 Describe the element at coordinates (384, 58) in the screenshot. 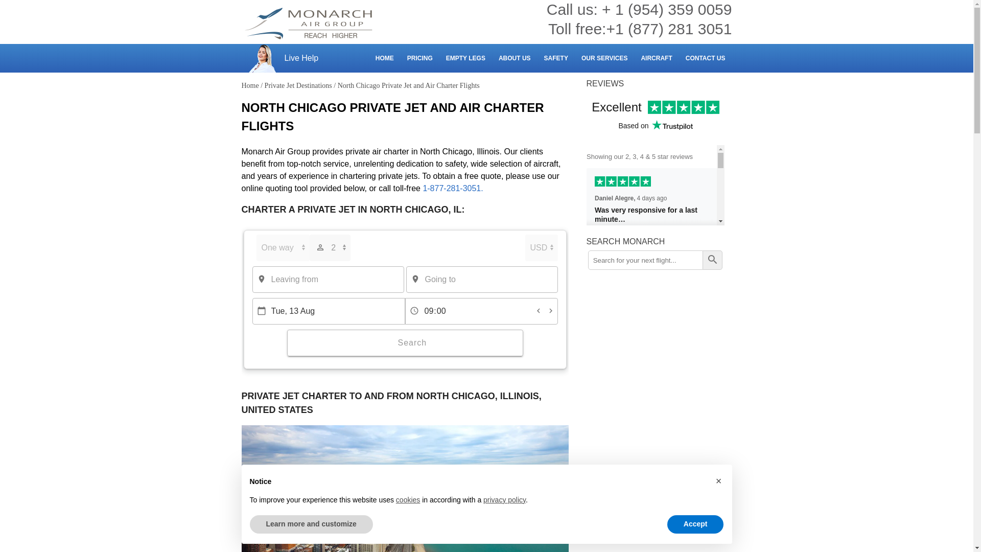

I see `HOME` at that location.